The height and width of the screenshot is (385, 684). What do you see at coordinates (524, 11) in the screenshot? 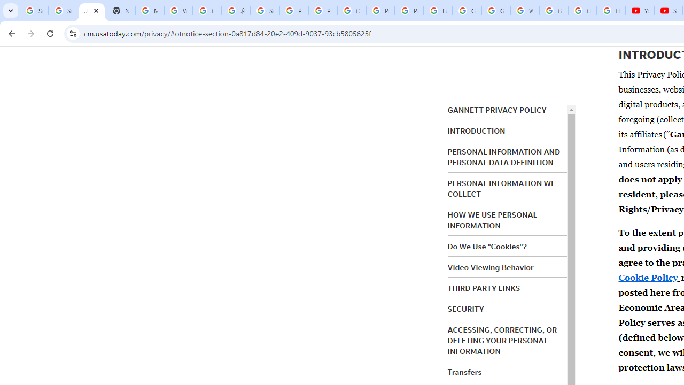
I see `Welcome to My Activity` at bounding box center [524, 11].